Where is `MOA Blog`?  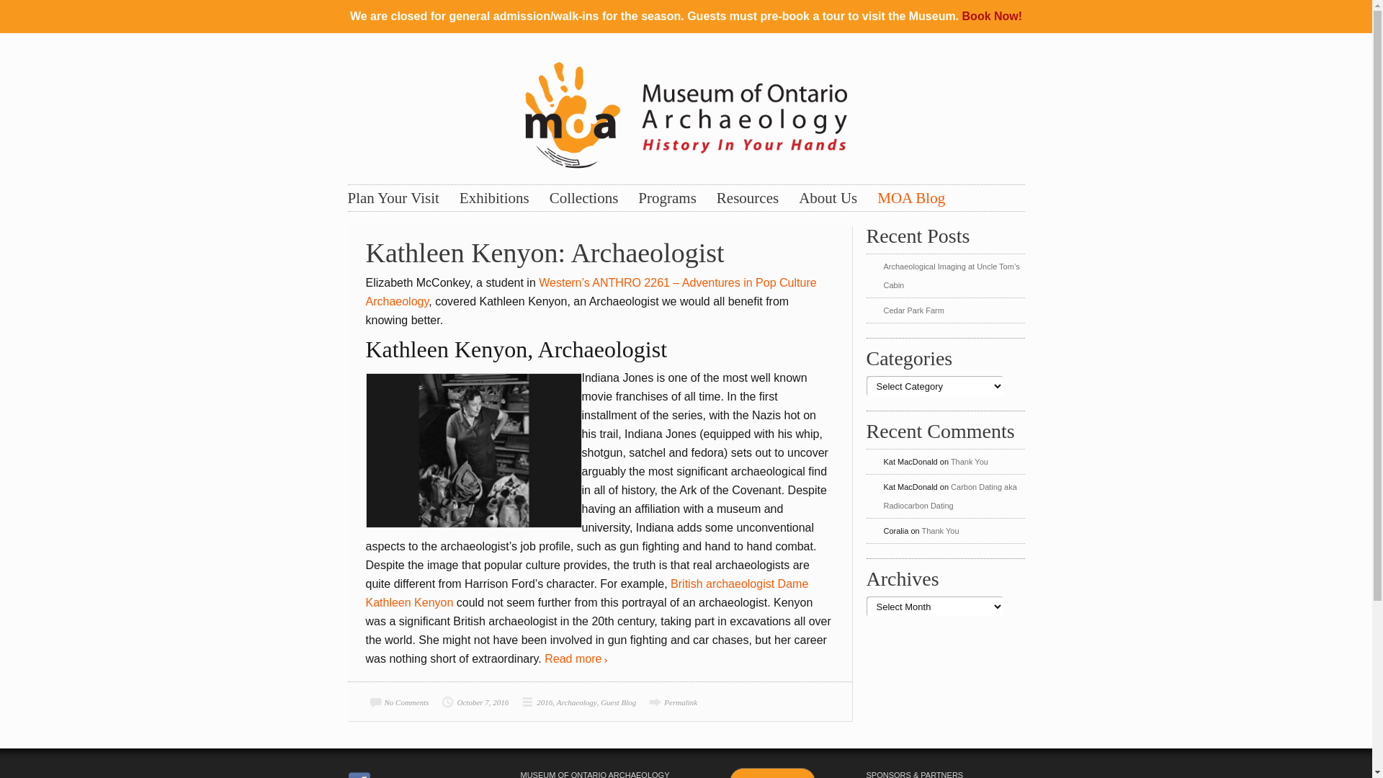 MOA Blog is located at coordinates (911, 198).